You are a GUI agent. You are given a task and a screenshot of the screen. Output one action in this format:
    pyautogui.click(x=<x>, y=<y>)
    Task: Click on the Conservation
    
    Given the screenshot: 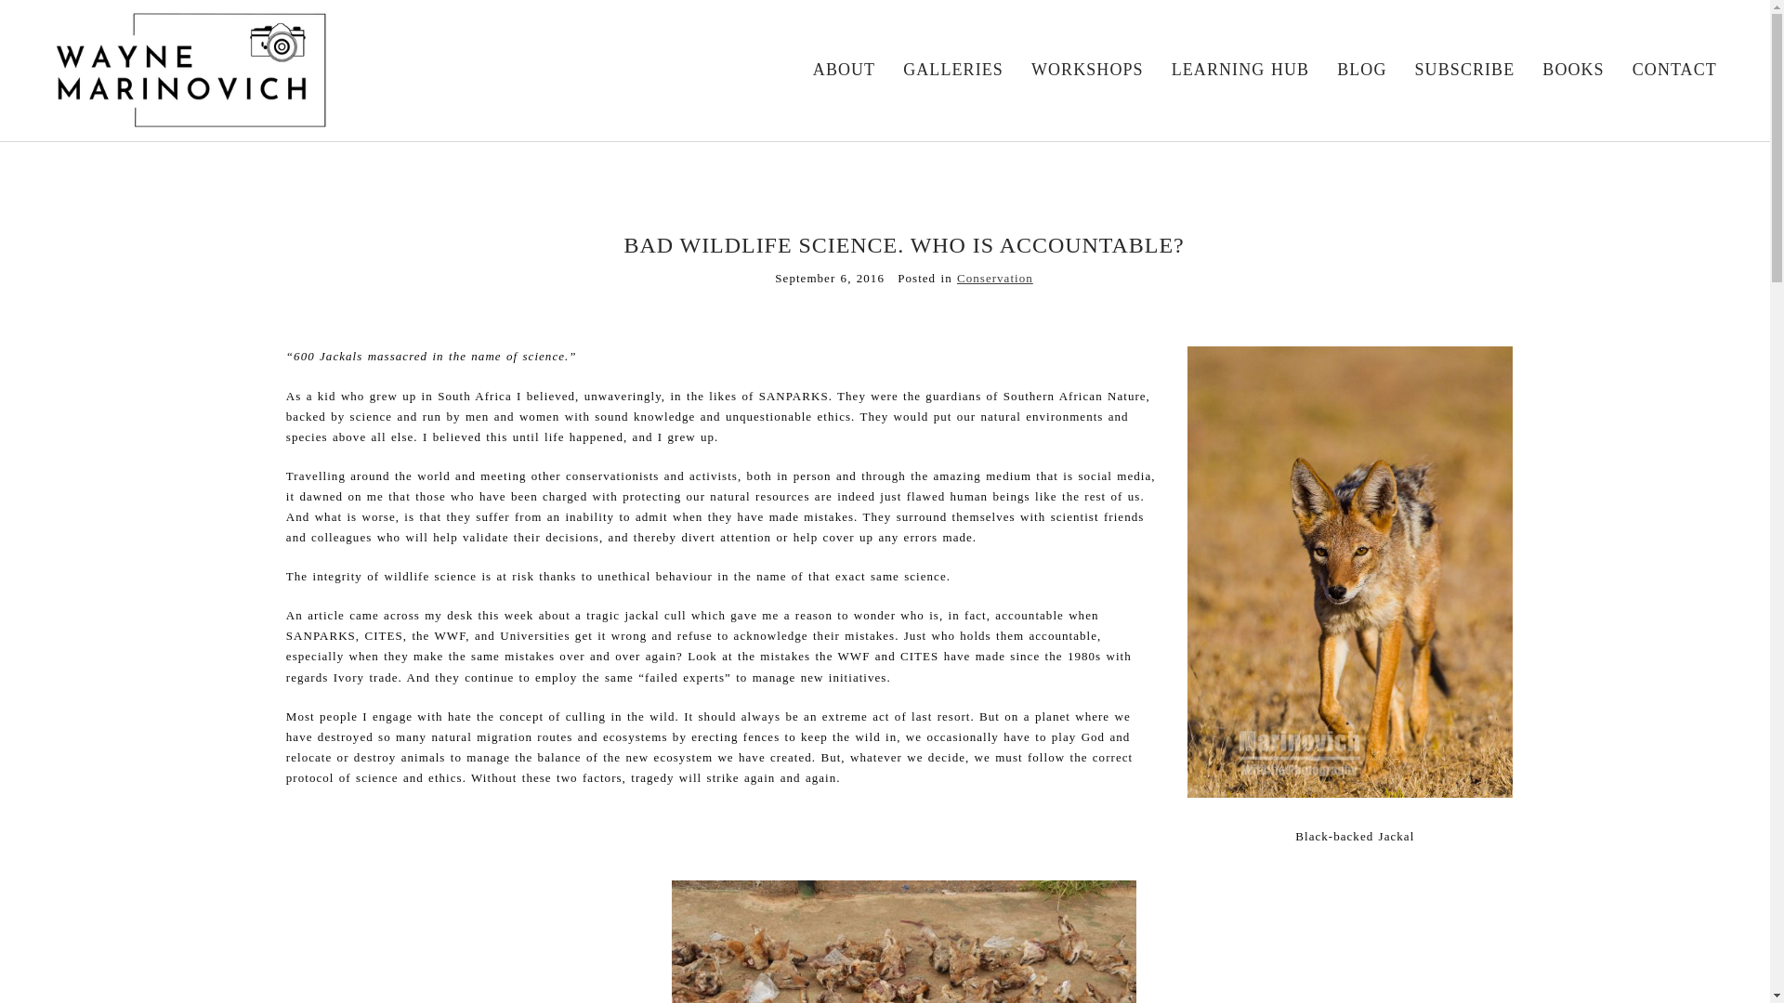 What is the action you would take?
    pyautogui.click(x=994, y=277)
    